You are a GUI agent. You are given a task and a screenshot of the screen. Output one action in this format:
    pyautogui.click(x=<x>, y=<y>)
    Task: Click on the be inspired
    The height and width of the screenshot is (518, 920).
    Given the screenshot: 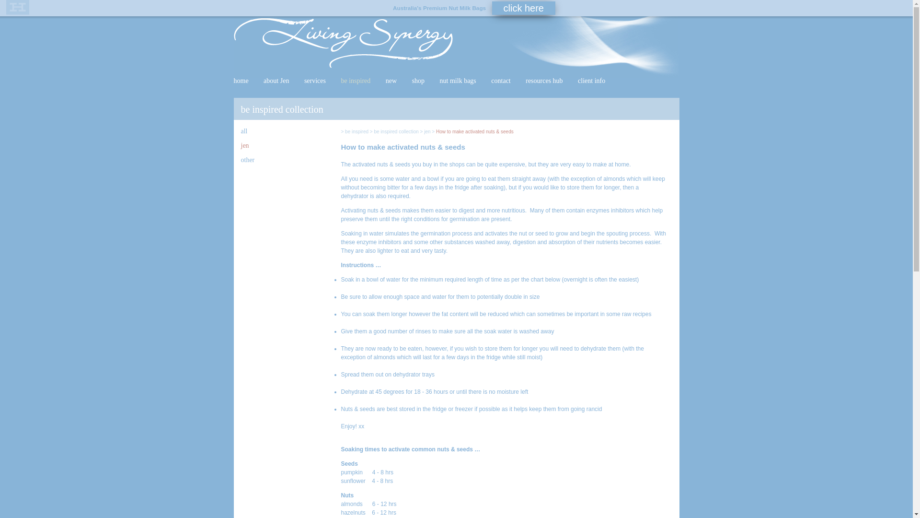 What is the action you would take?
    pyautogui.click(x=356, y=81)
    